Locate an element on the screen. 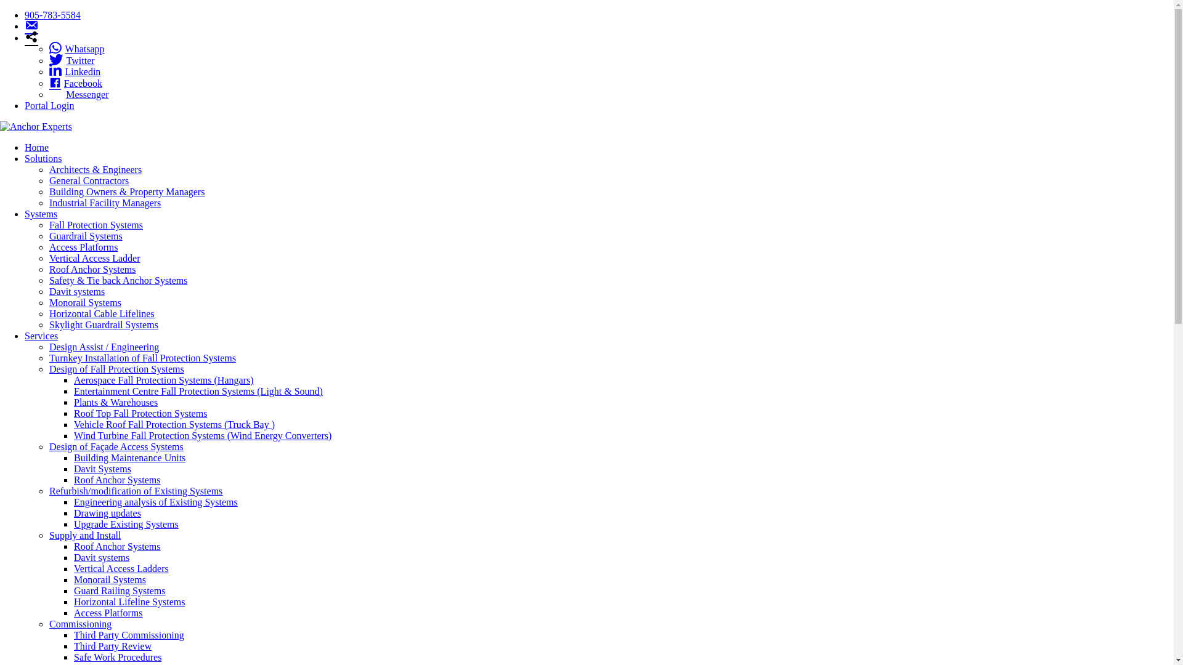 This screenshot has height=665, width=1183. Follow Us is located at coordinates (31, 38).